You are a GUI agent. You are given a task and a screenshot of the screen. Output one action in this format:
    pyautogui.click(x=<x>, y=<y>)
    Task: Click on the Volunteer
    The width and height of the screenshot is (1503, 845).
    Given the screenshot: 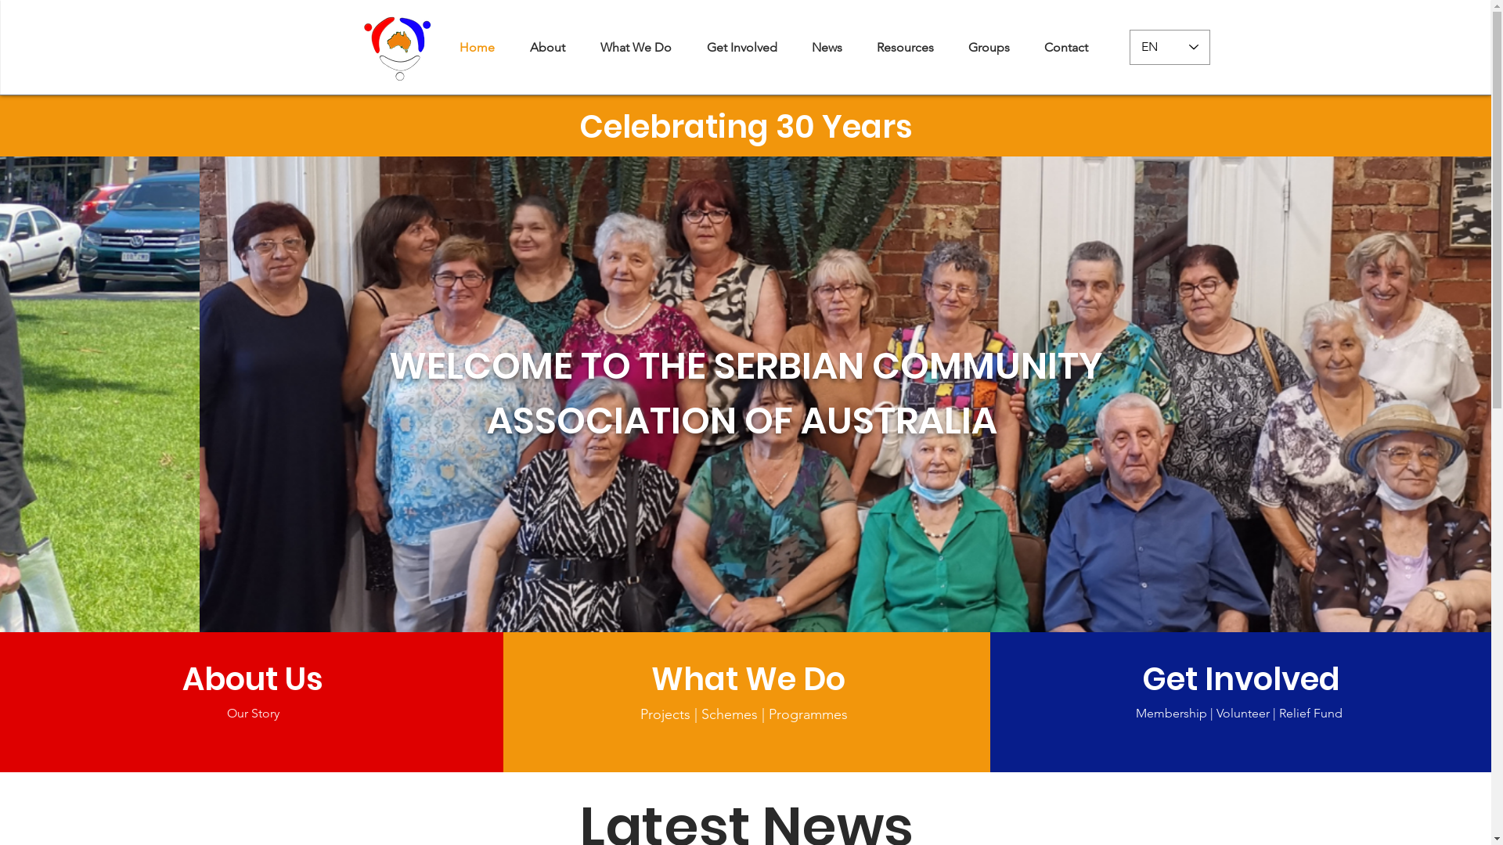 What is the action you would take?
    pyautogui.click(x=1243, y=714)
    